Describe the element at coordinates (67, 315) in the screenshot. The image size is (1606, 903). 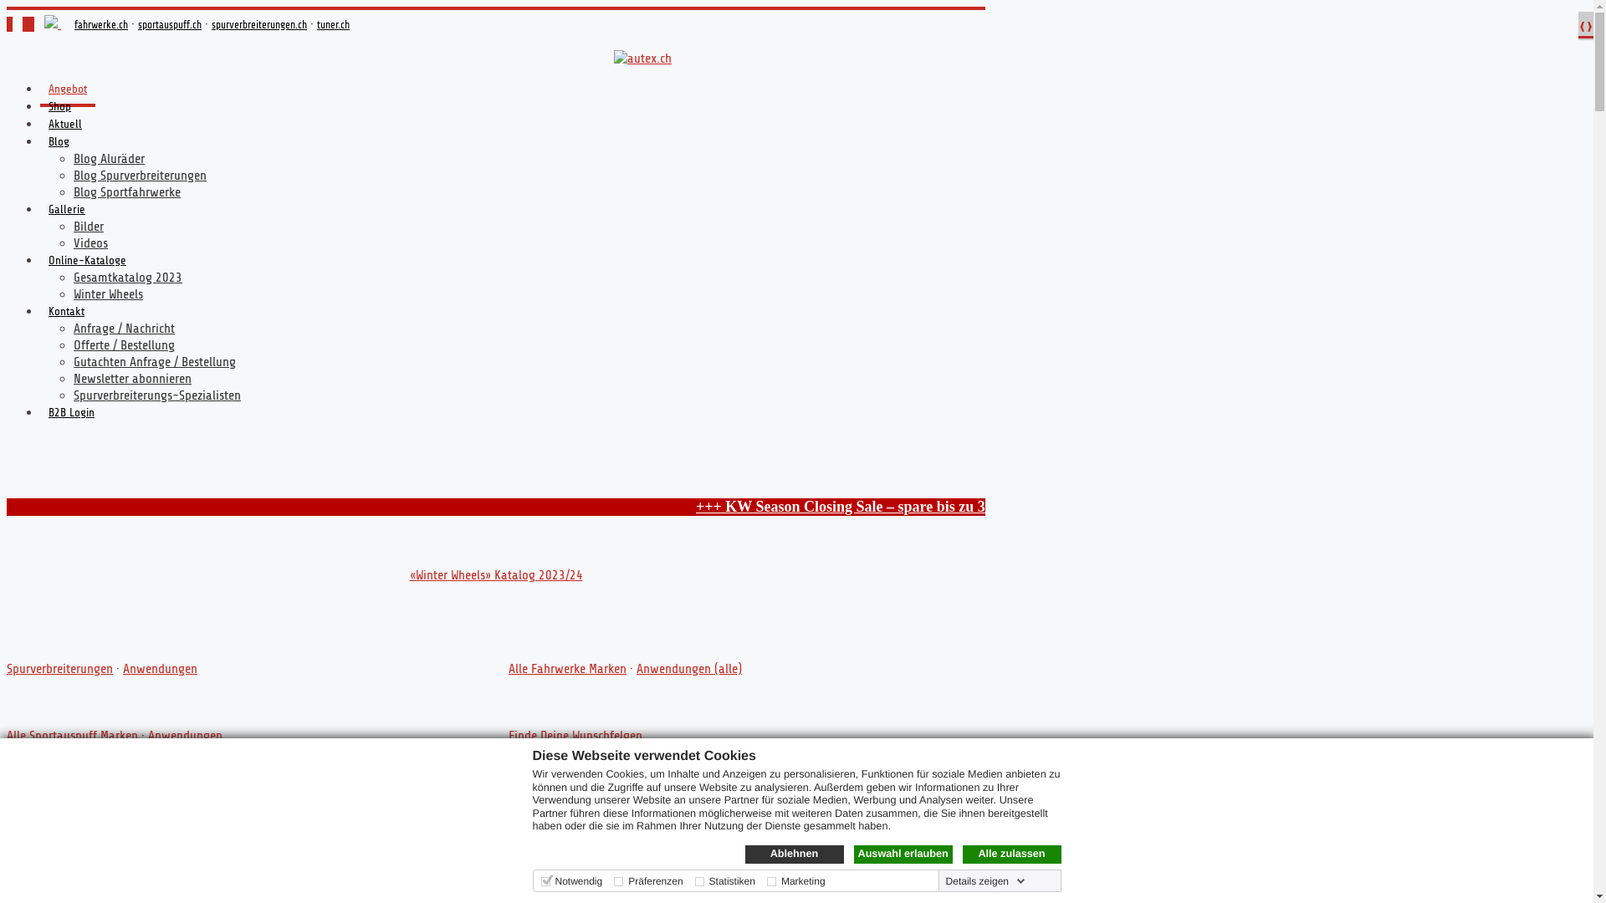
I see `Kontakt` at that location.